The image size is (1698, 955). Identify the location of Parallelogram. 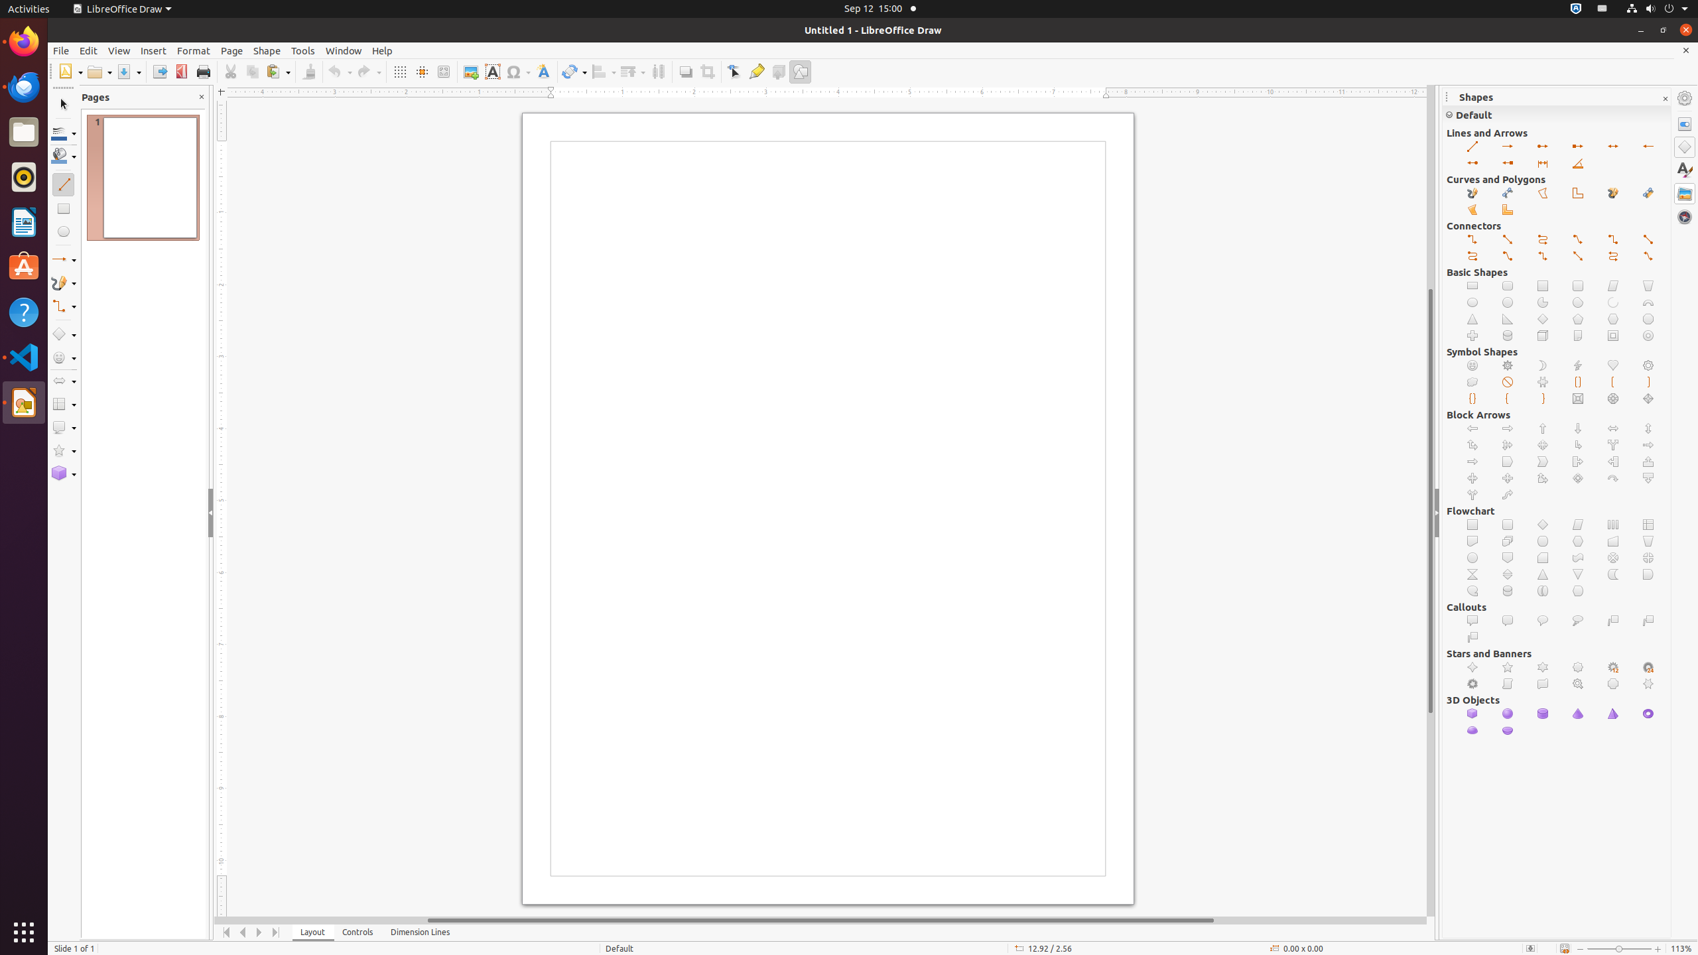
(1613, 286).